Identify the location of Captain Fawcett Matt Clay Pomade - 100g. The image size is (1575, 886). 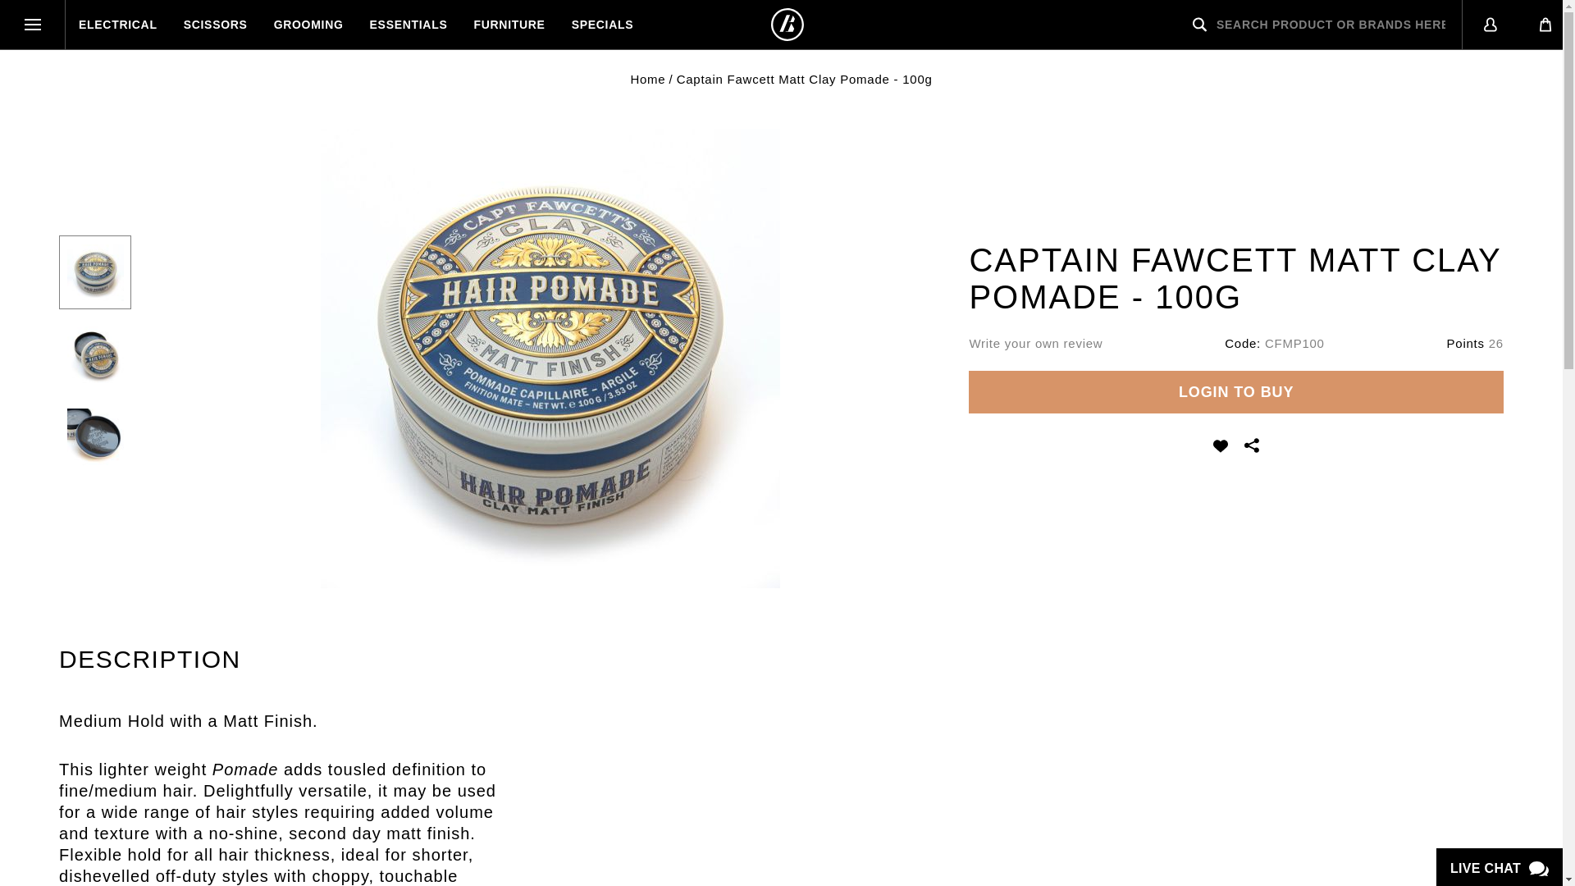
(95, 436).